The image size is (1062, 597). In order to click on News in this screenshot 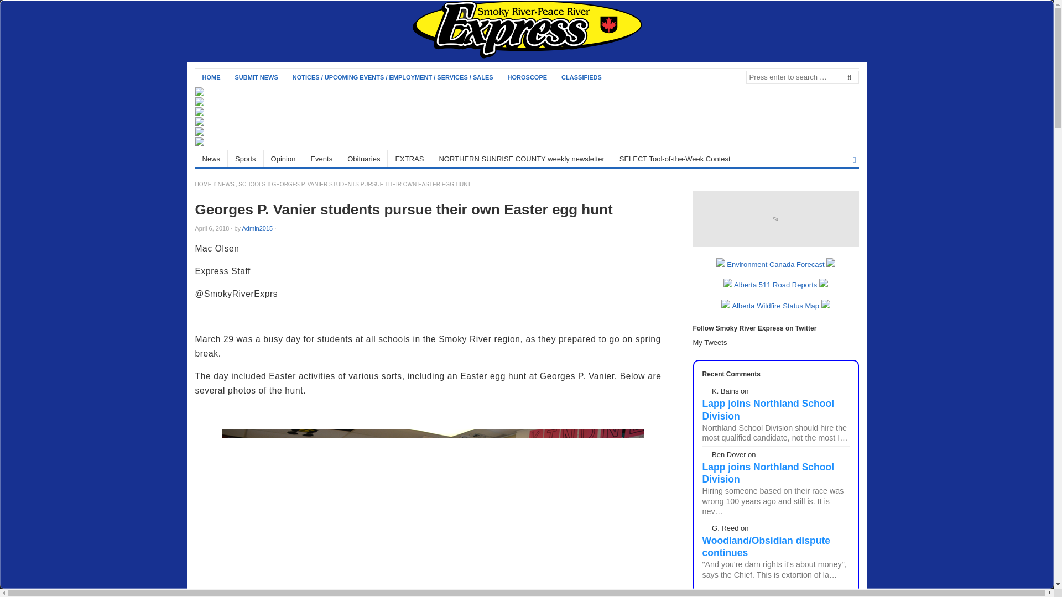, I will do `click(211, 159)`.